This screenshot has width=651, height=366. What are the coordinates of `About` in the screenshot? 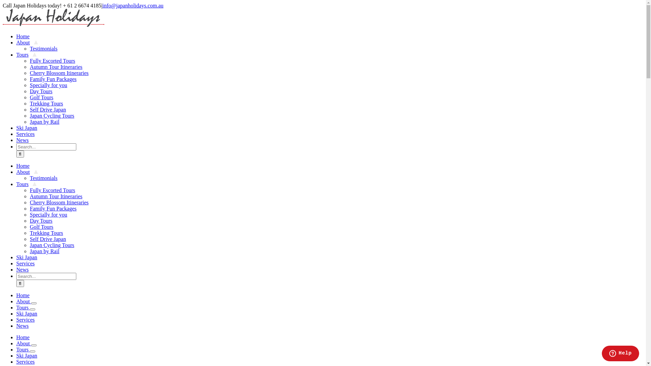 It's located at (24, 344).